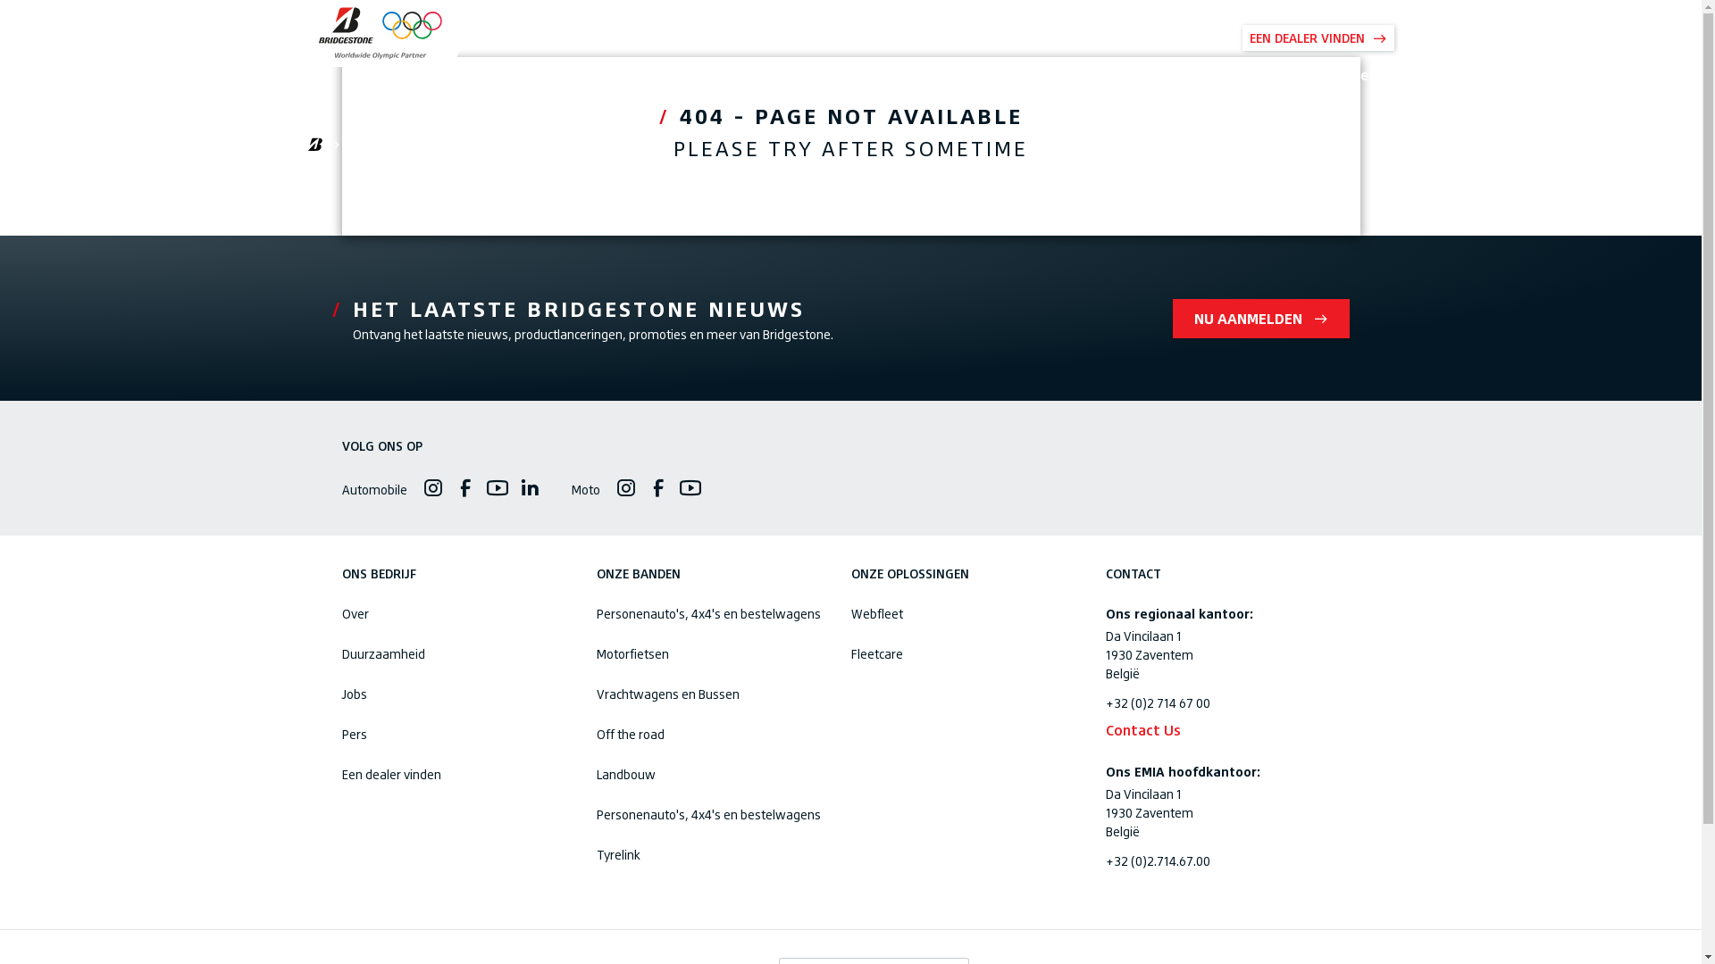 Image resolution: width=1715 pixels, height=964 pixels. I want to click on PERS, so click(1029, 37).